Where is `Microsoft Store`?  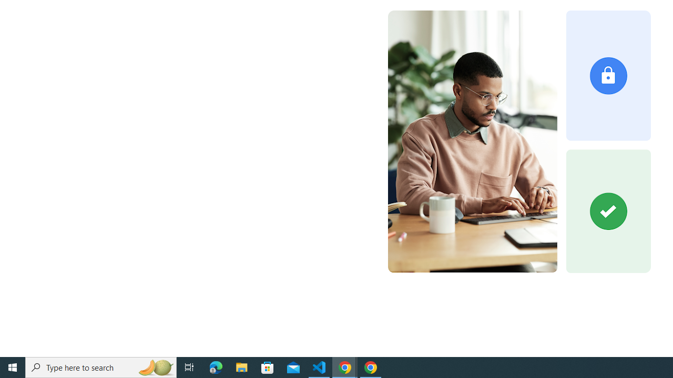 Microsoft Store is located at coordinates (268, 367).